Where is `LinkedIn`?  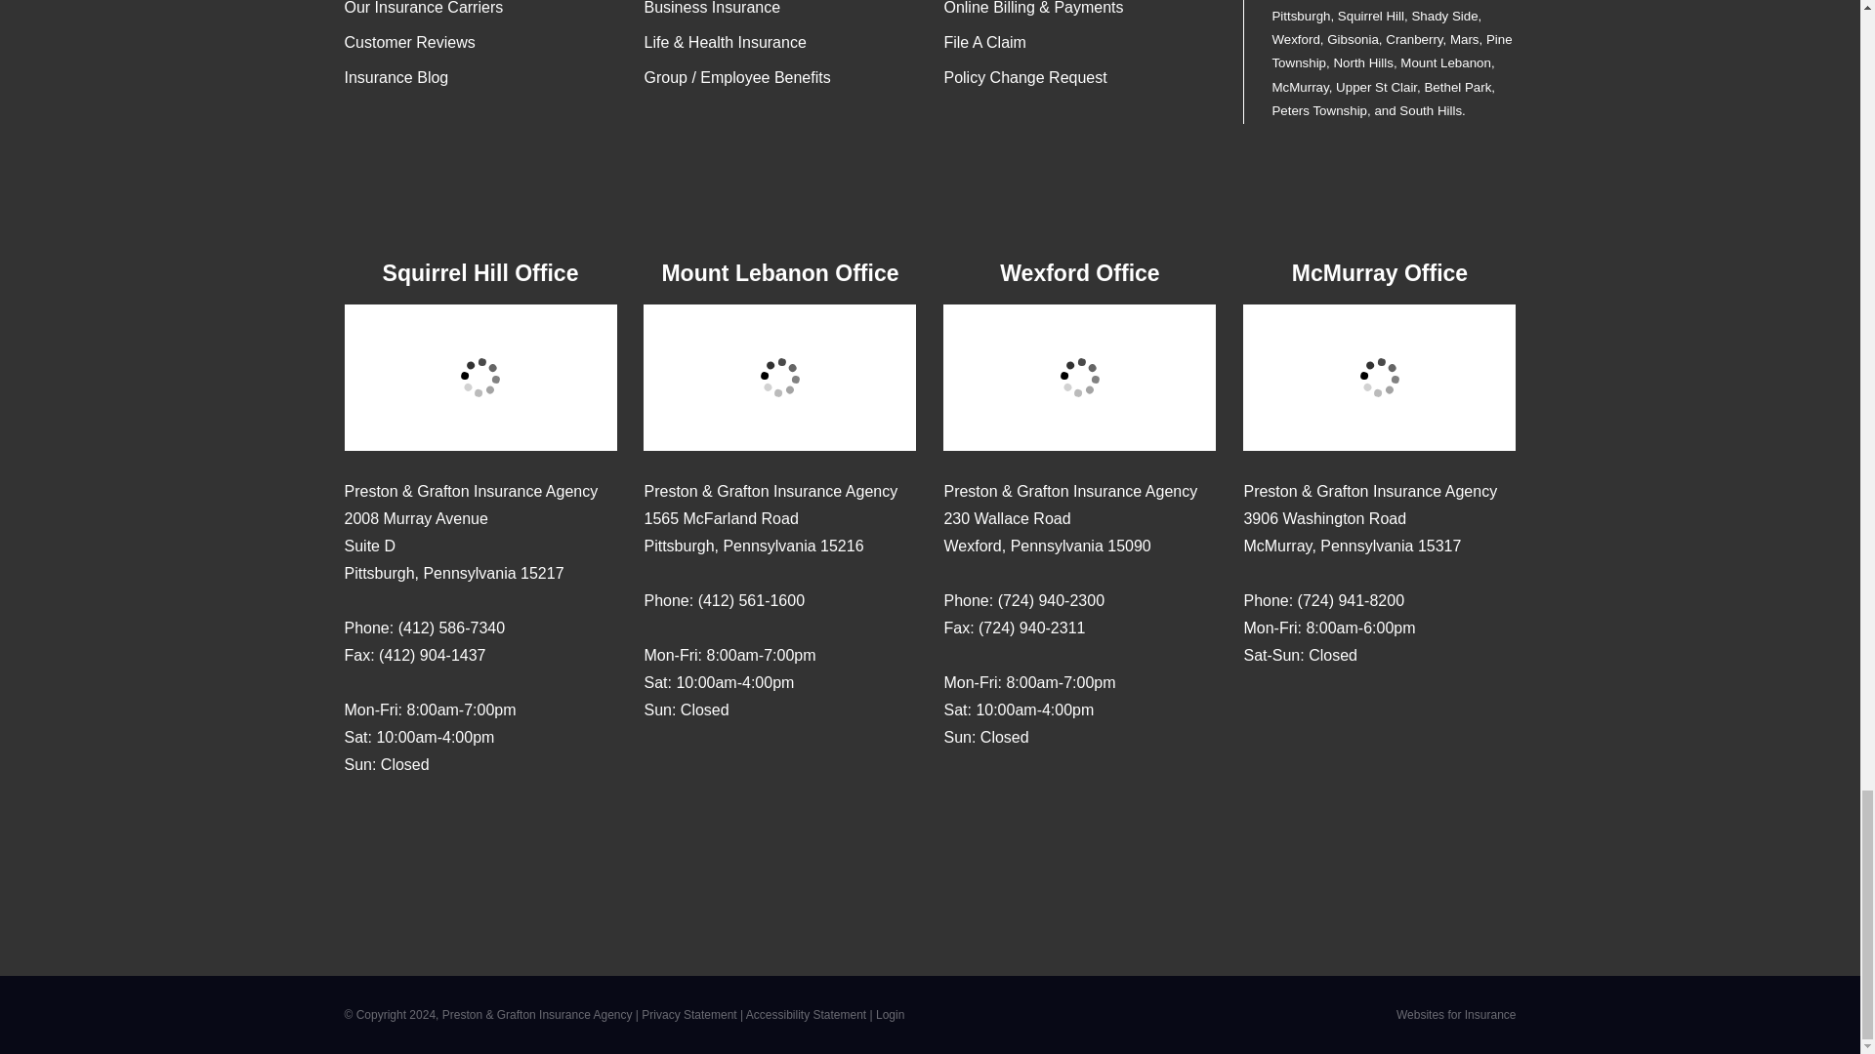 LinkedIn is located at coordinates (512, 822).